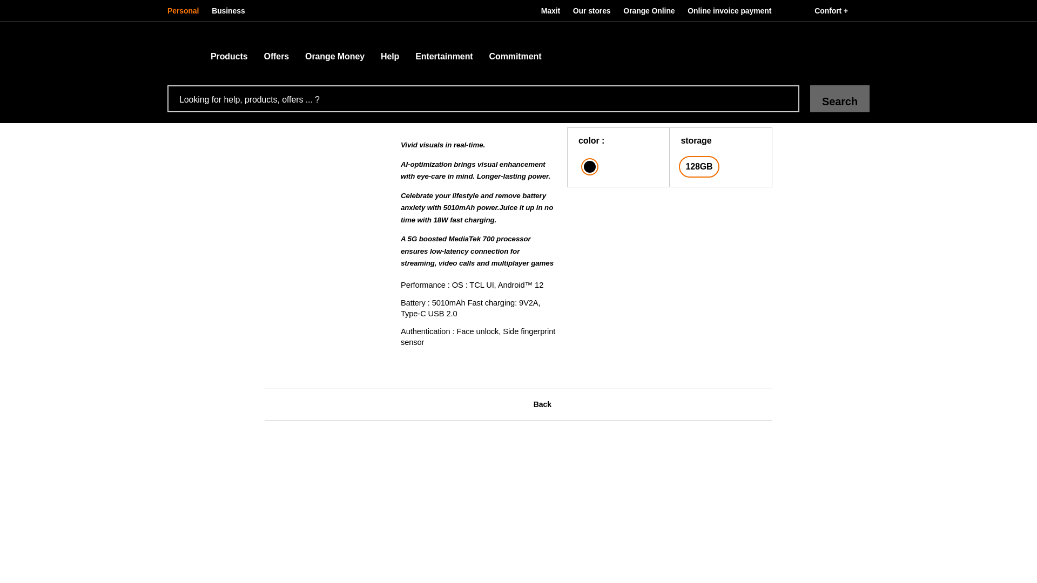 The image size is (1037, 583). What do you see at coordinates (186, 11) in the screenshot?
I see `Personal` at bounding box center [186, 11].